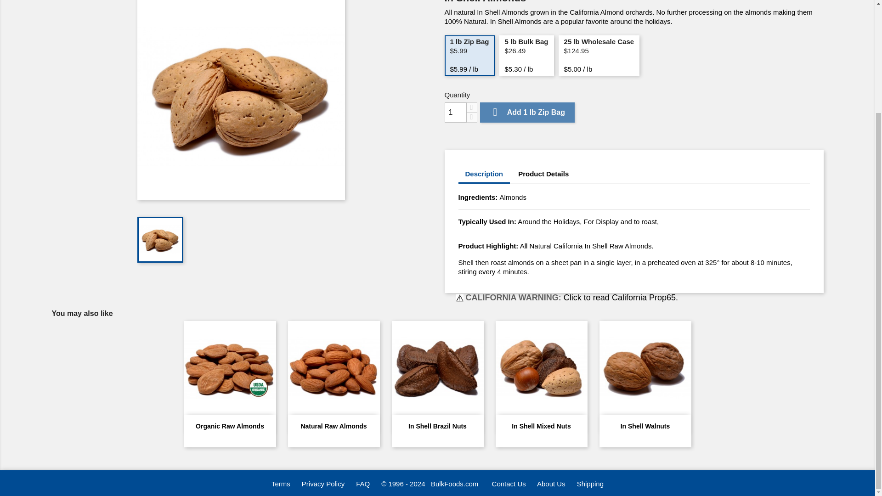 This screenshot has width=882, height=496. Describe the element at coordinates (621, 298) in the screenshot. I see `Click to read California Prop65.` at that location.